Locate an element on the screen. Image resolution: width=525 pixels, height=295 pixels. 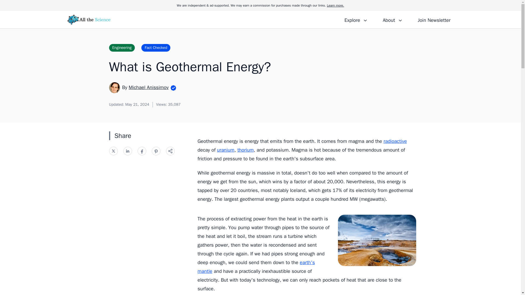
Fact Checked is located at coordinates (156, 48).